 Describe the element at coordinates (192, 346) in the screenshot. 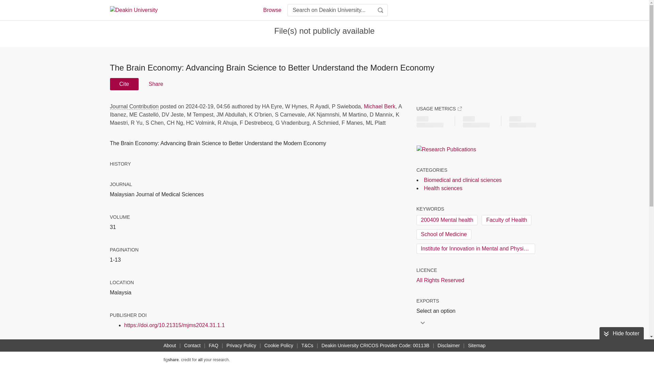

I see `Contact` at that location.